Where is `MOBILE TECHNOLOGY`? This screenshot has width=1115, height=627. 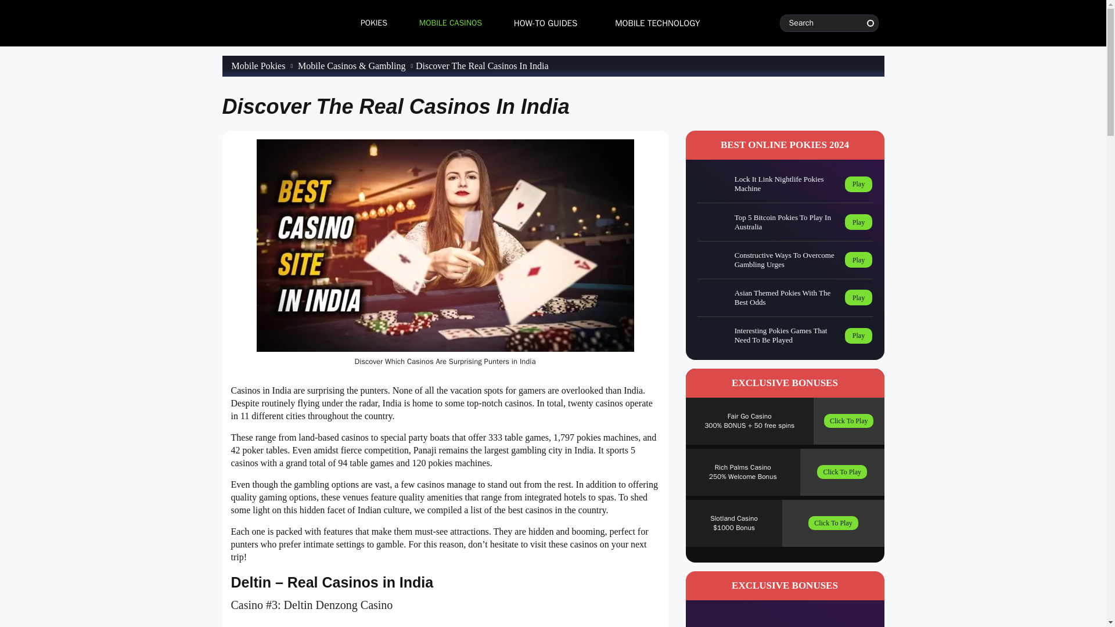
MOBILE TECHNOLOGY is located at coordinates (657, 23).